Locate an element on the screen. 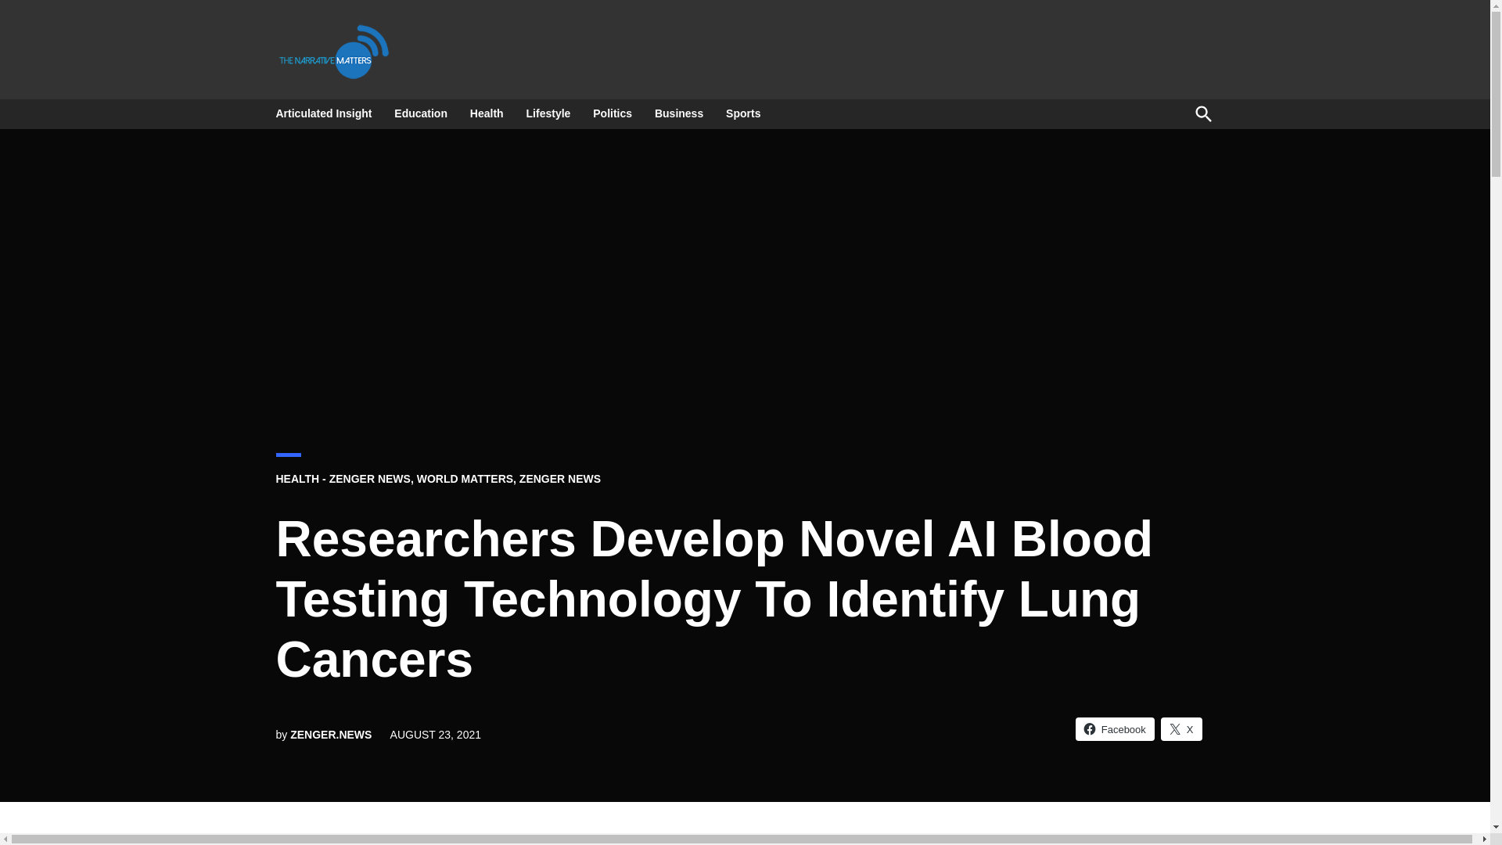 The height and width of the screenshot is (845, 1502). Click to share on X is located at coordinates (1181, 728).